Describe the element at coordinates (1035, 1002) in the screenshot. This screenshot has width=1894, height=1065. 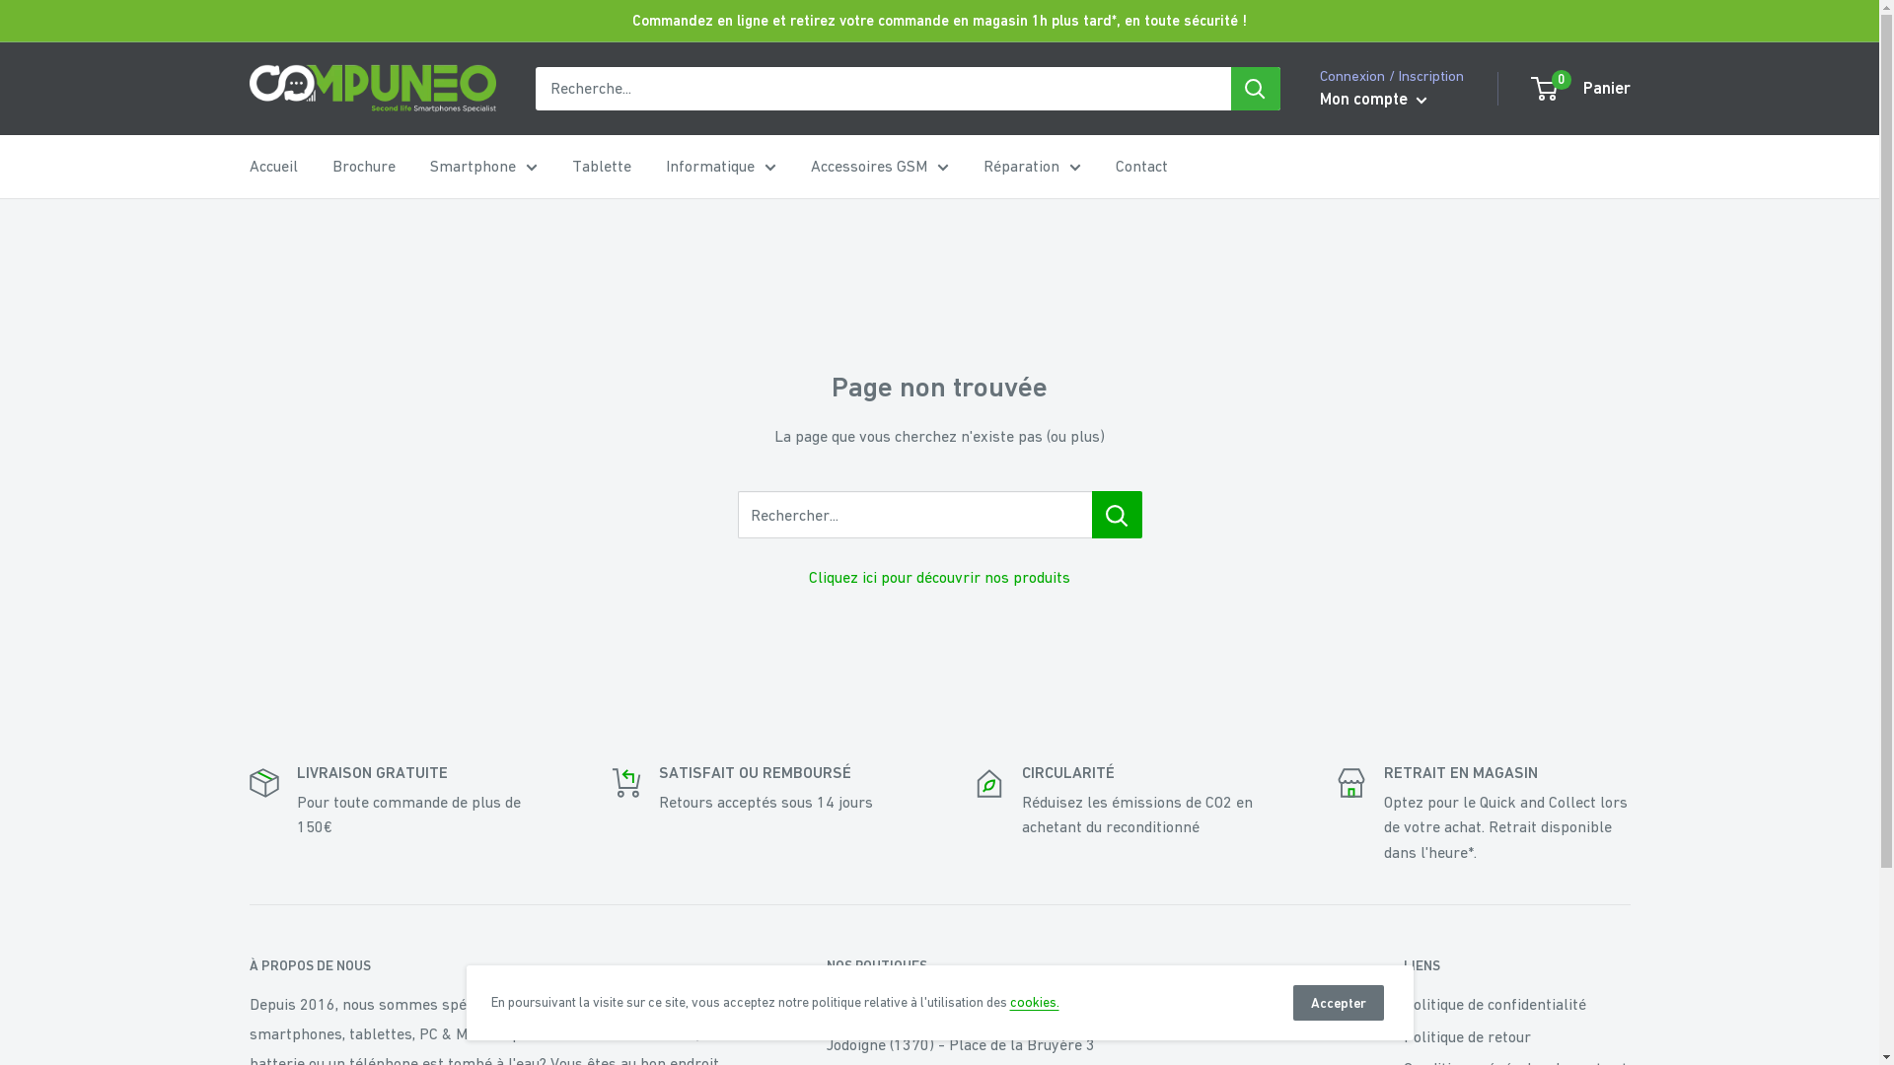
I see `cookies.` at that location.